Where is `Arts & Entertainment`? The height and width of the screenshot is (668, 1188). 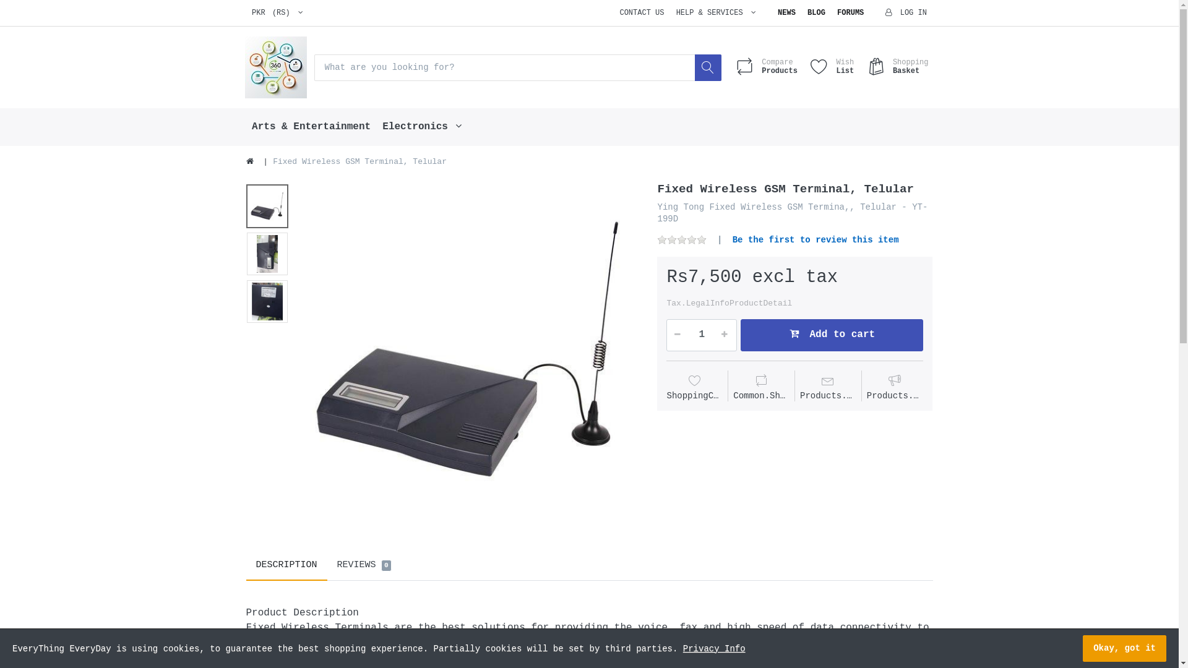
Arts & Entertainment is located at coordinates (312, 127).